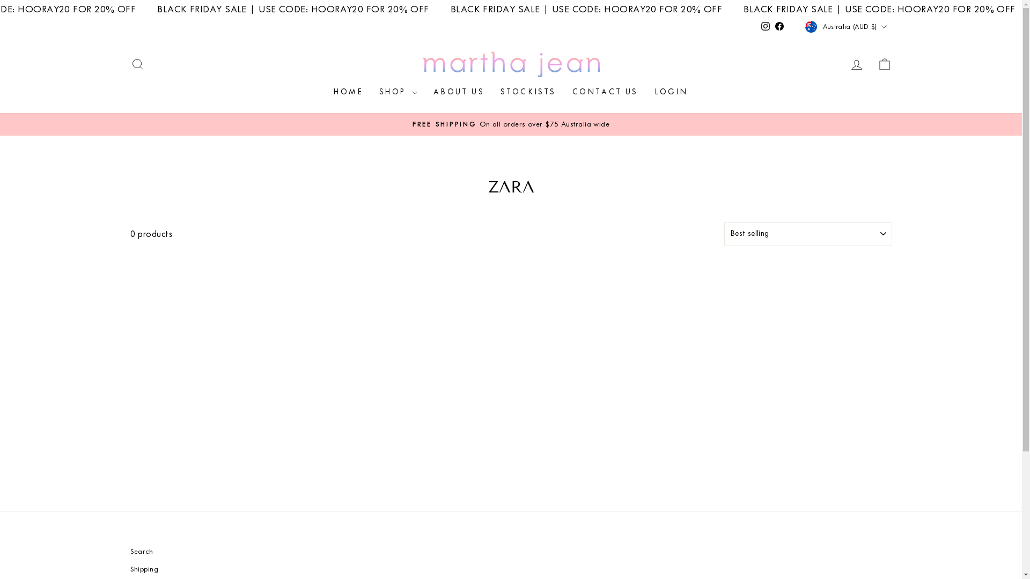 This screenshot has width=1030, height=579. I want to click on ACCOUNT
LOG IN, so click(856, 64).